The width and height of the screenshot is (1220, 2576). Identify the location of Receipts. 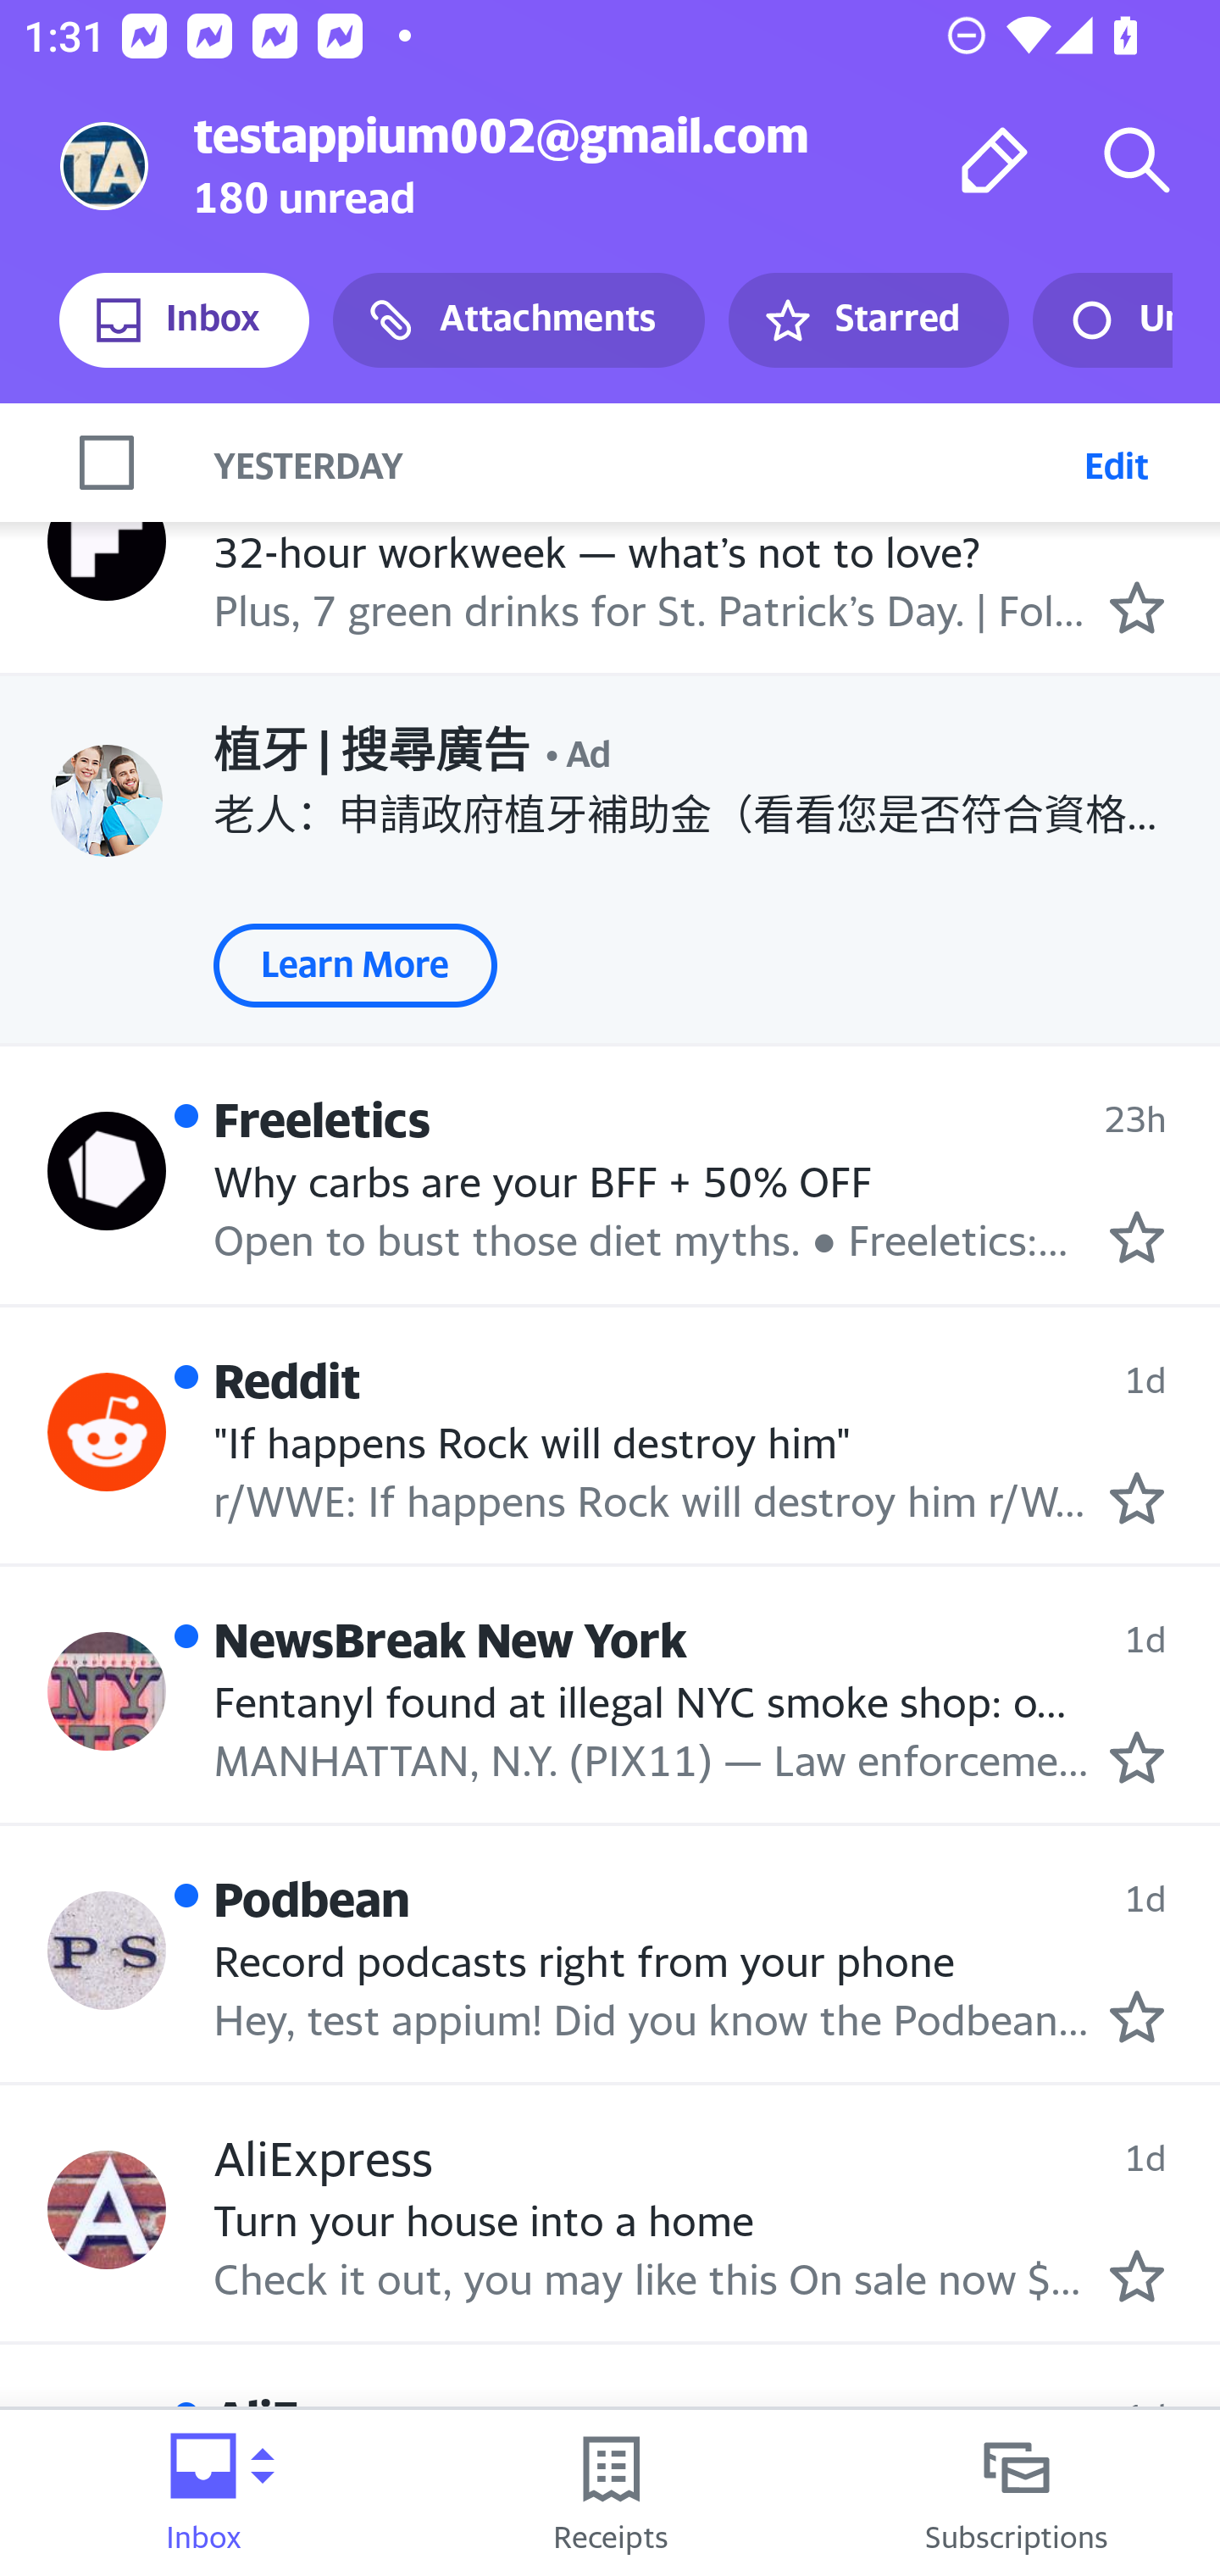
(610, 2493).